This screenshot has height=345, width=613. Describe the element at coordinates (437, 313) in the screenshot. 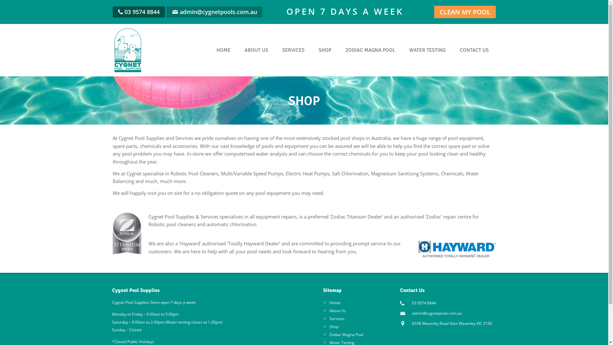

I see `admin@cygnetpools.com.au` at that location.